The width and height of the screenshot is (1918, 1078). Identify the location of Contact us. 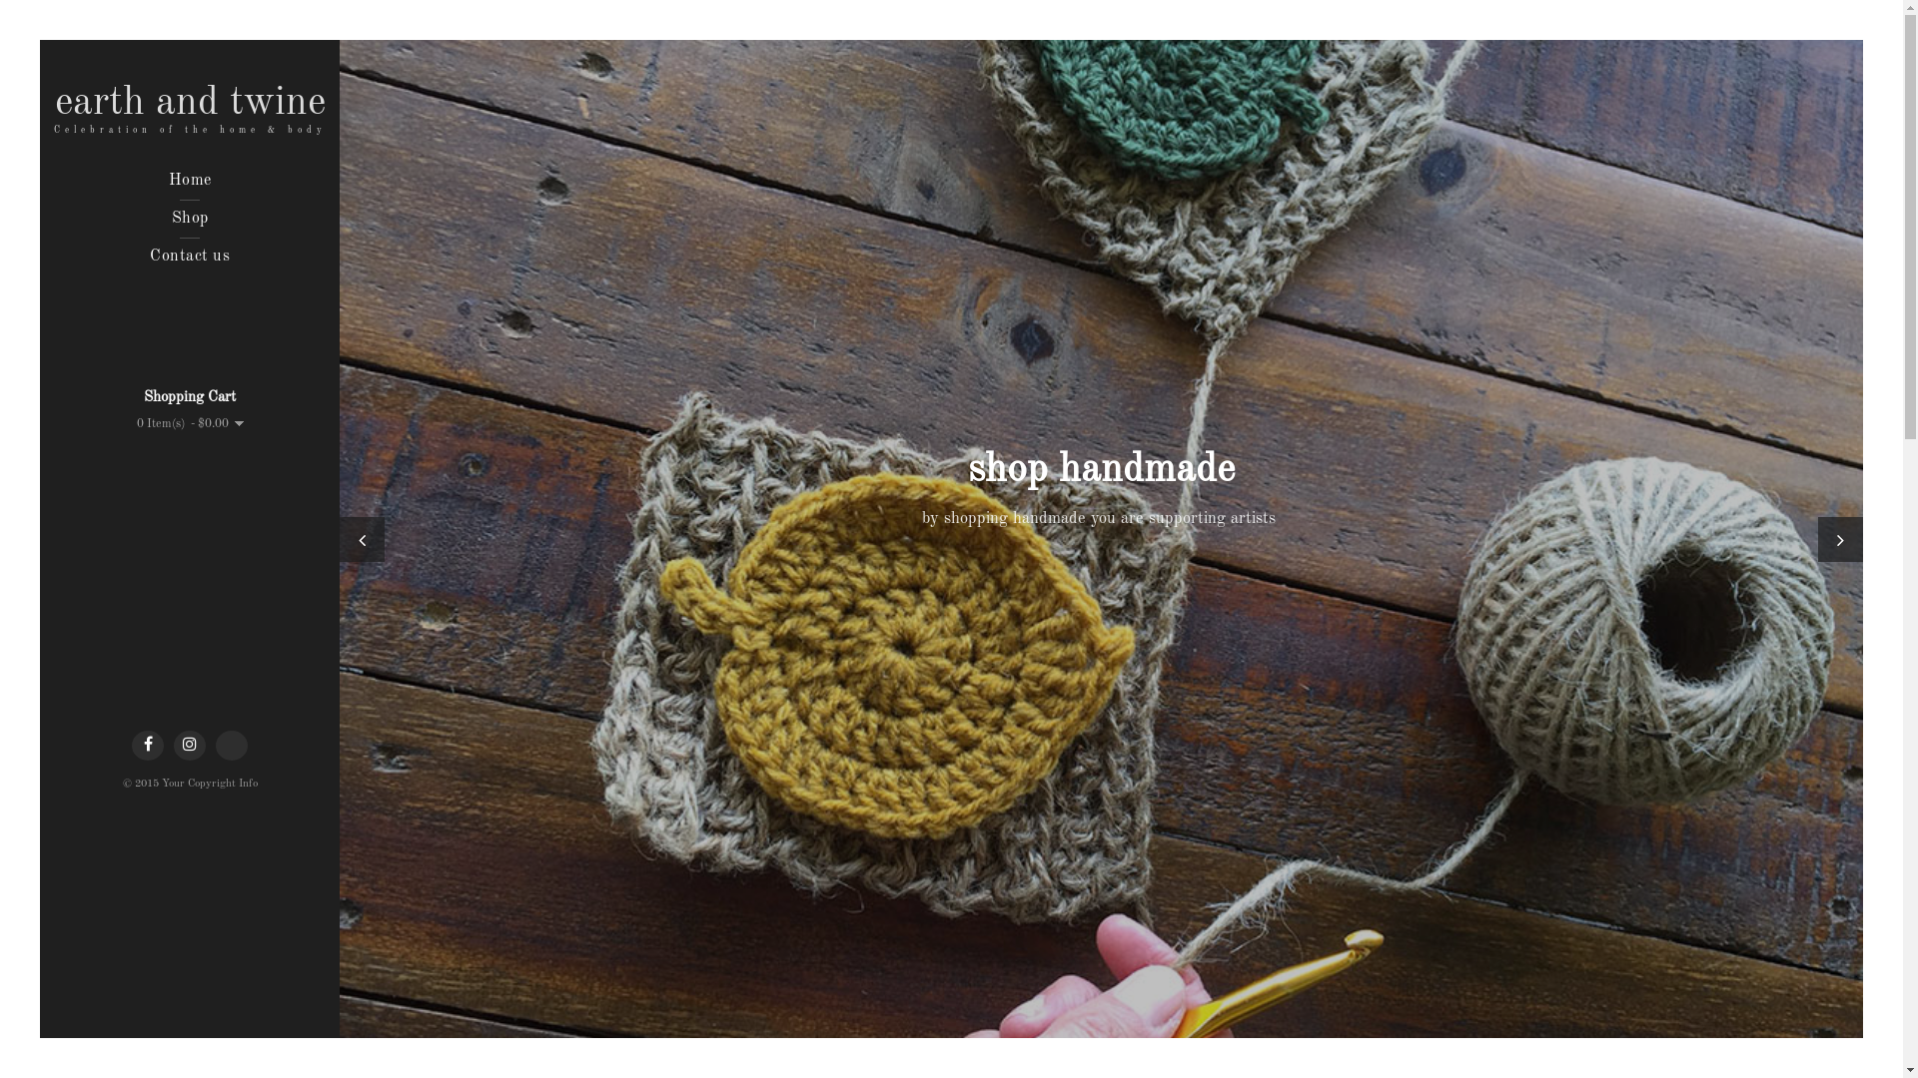
(190, 257).